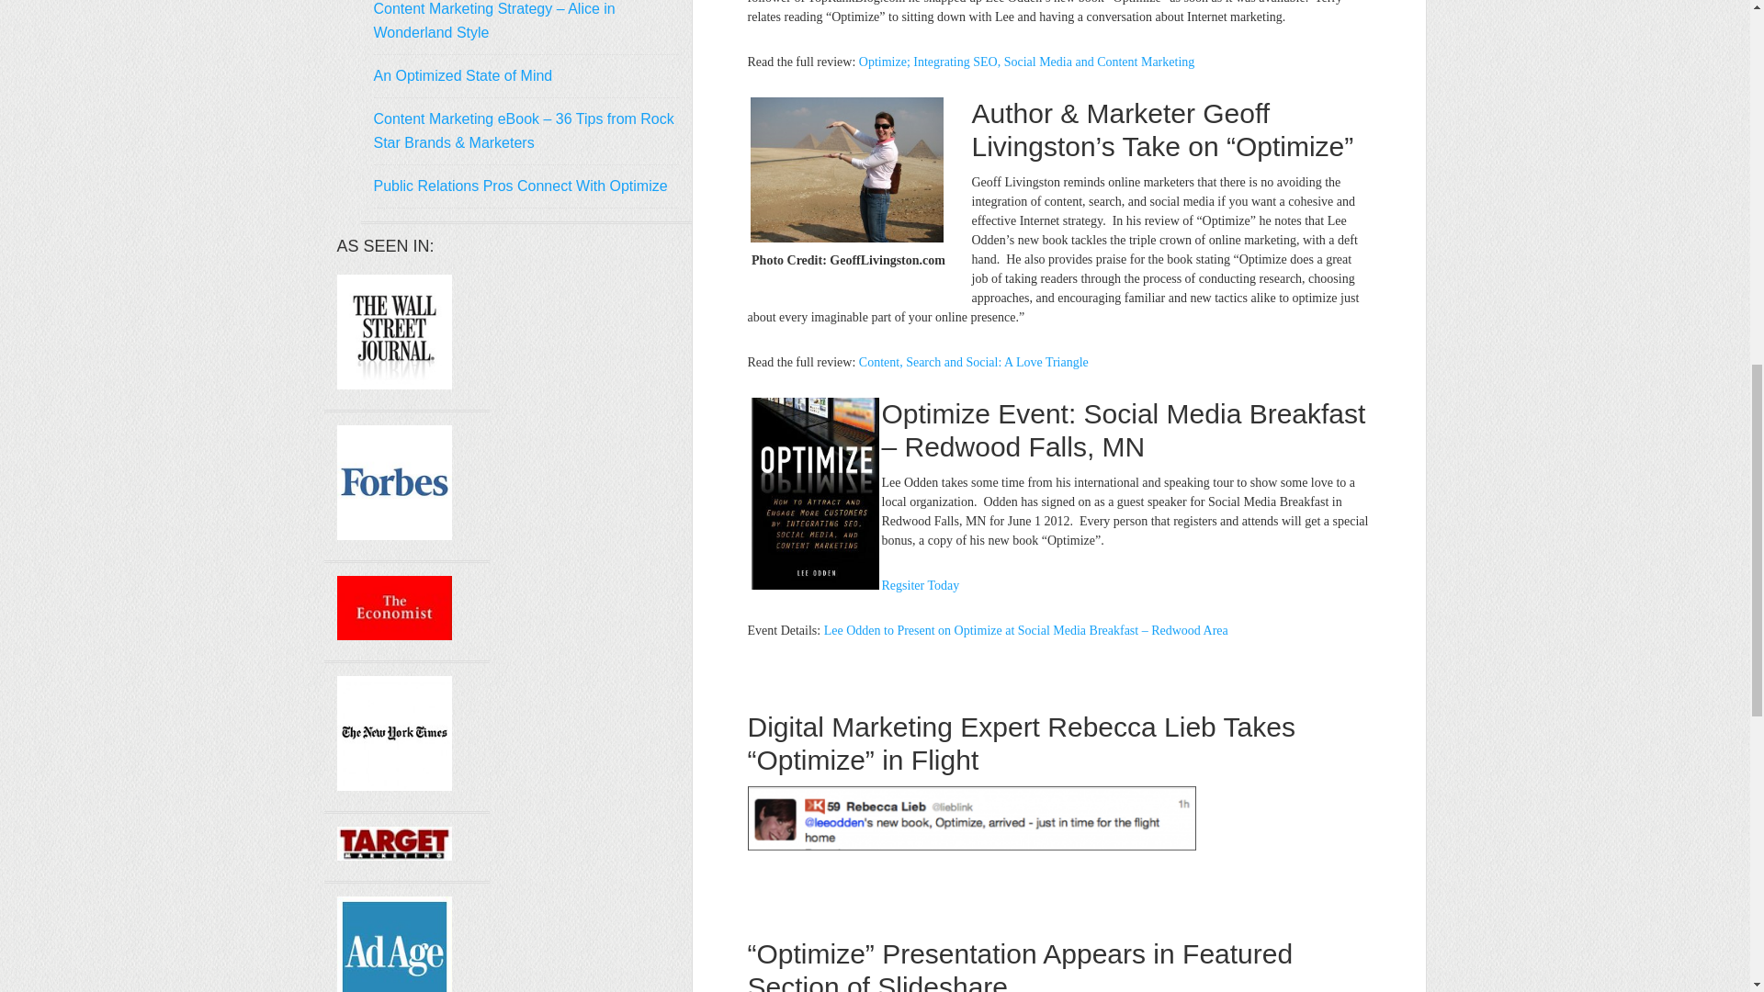  What do you see at coordinates (972, 817) in the screenshot?
I see `Rebecca Lieb` at bounding box center [972, 817].